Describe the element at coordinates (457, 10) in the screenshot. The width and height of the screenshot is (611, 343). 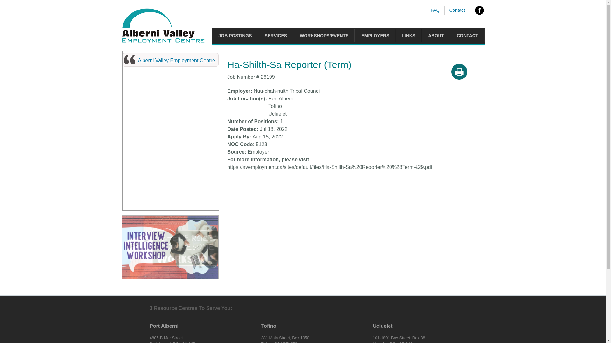
I see `Contact` at that location.